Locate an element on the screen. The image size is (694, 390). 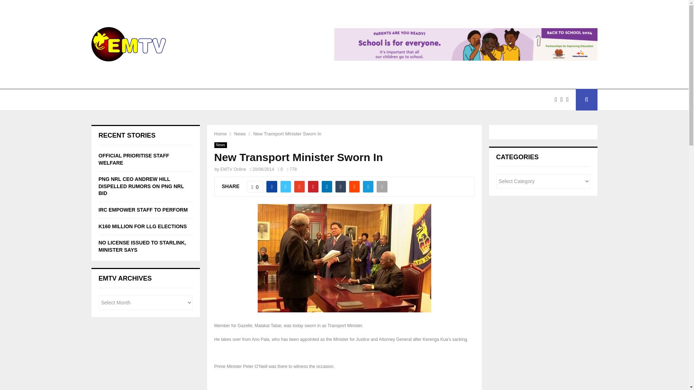
Like is located at coordinates (255, 187).